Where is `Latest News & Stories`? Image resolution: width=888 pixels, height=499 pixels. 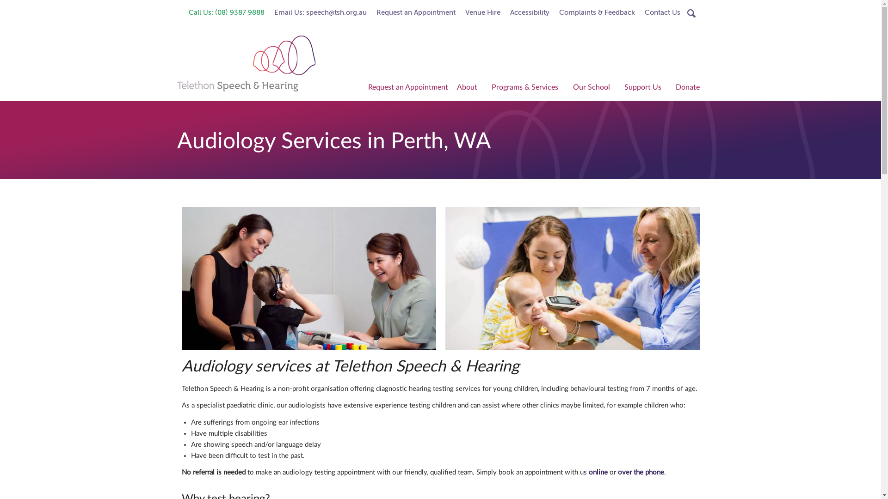
Latest News & Stories is located at coordinates (470, 103).